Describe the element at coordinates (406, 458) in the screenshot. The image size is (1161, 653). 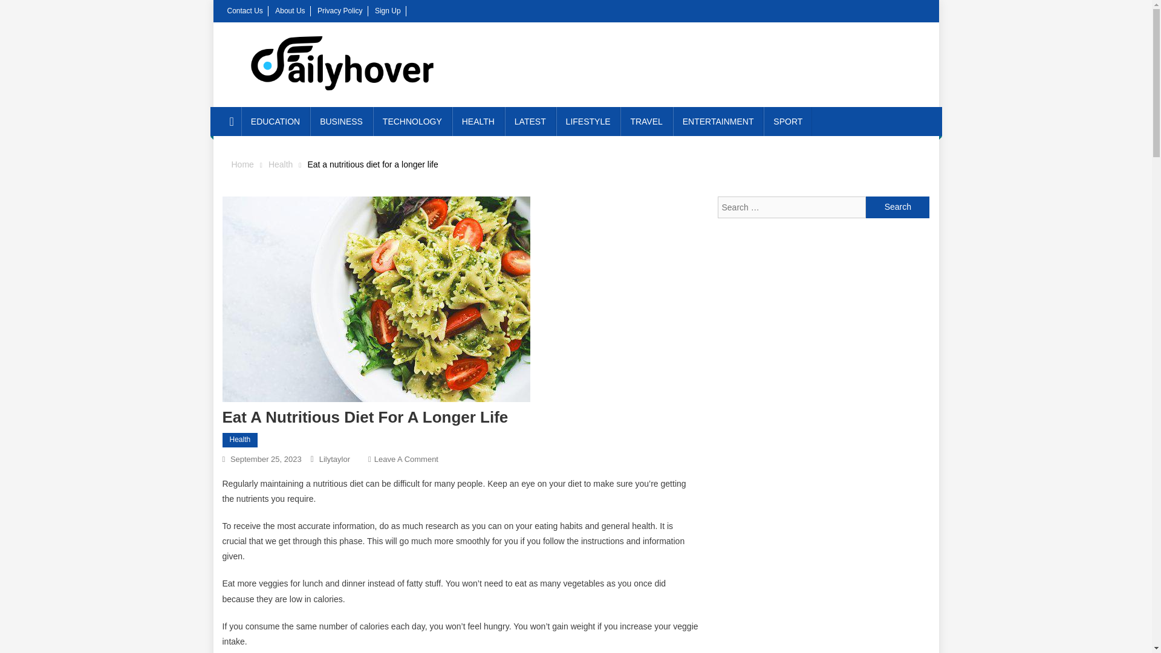
I see `About Us` at that location.